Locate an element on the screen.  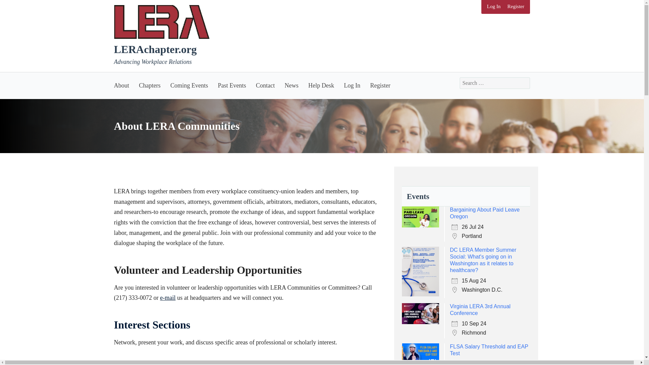
Help Desk is located at coordinates (321, 85).